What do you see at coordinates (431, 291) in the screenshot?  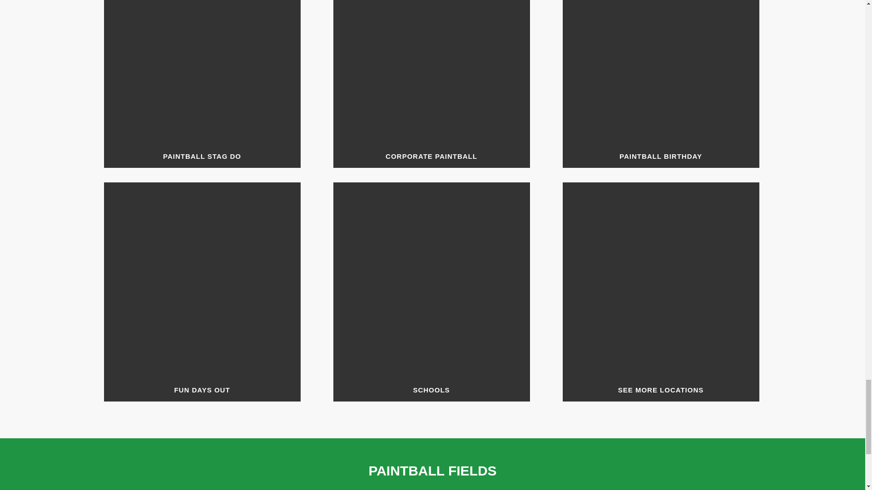 I see `SCHOOLS` at bounding box center [431, 291].